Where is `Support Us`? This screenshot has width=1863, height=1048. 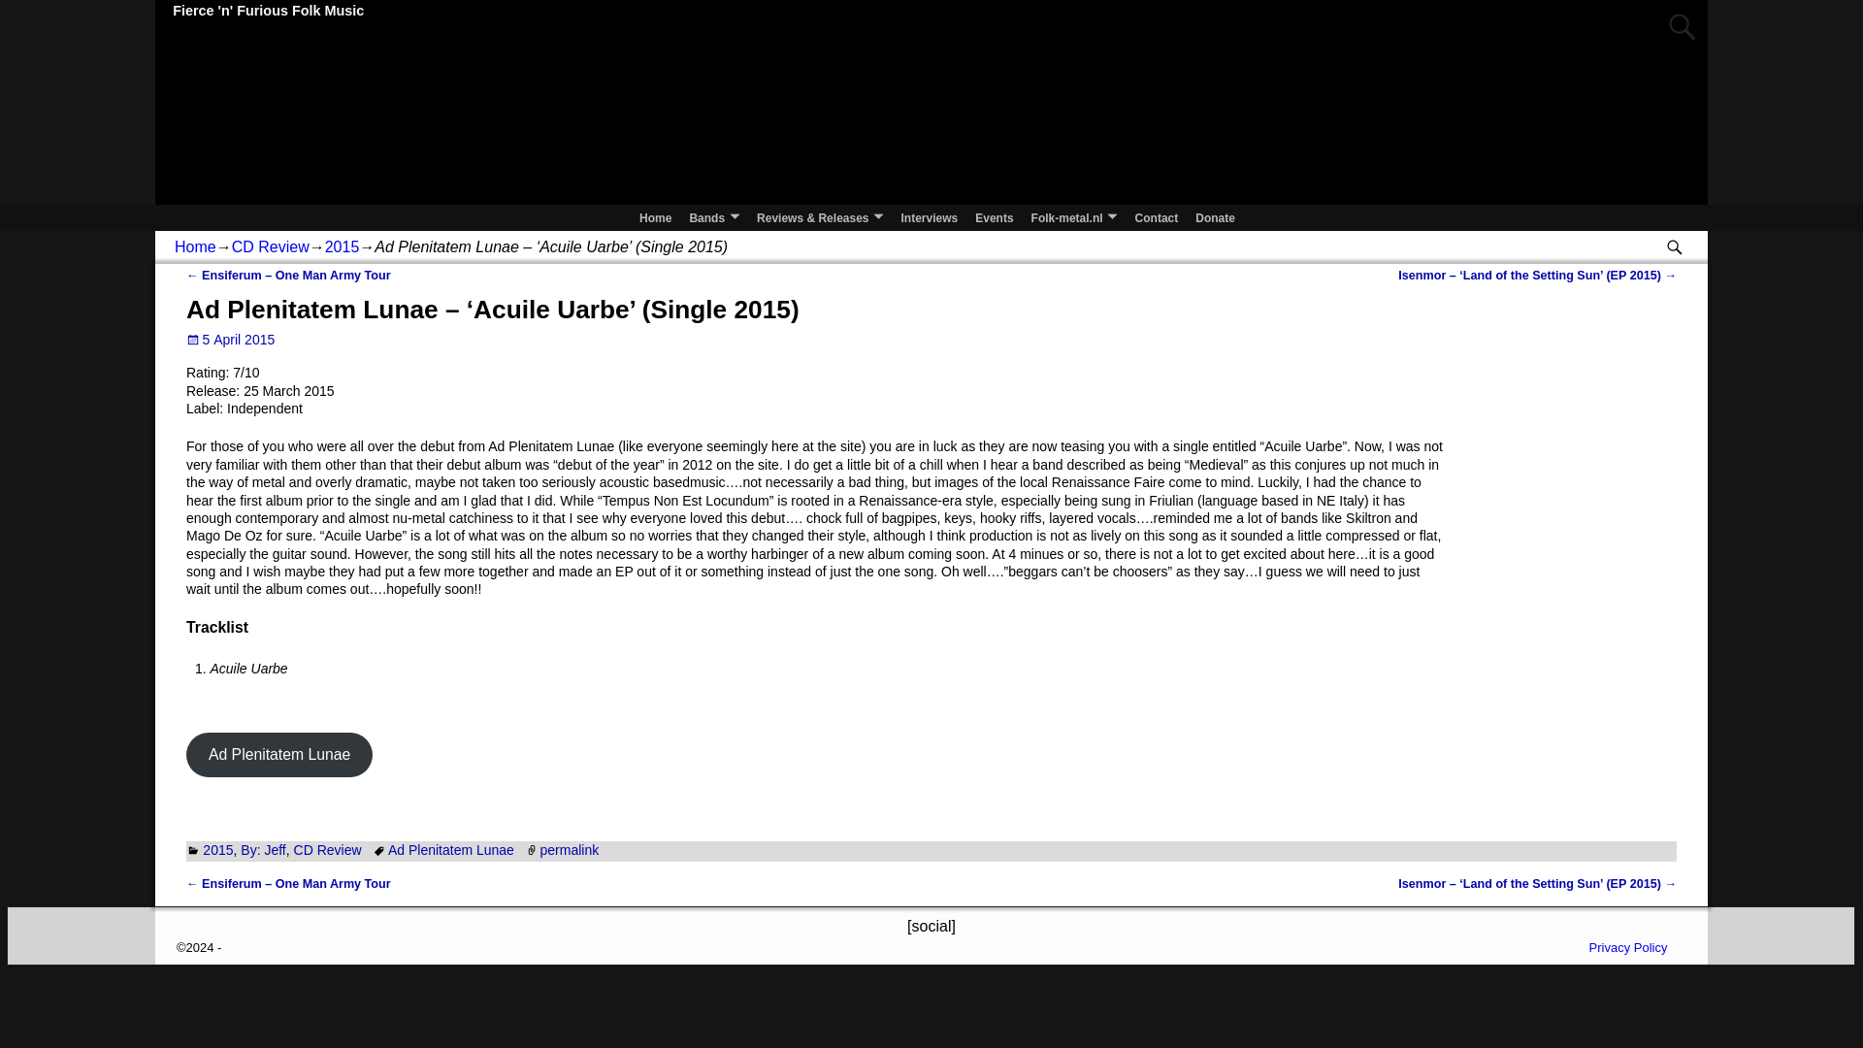 Support Us is located at coordinates (1215, 216).